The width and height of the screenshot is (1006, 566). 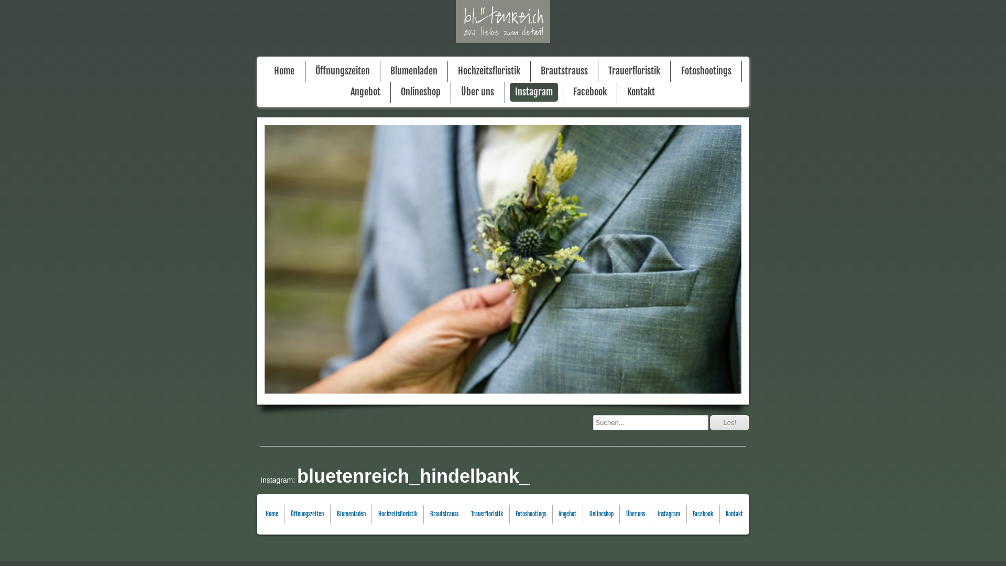 I want to click on Blumenladen, so click(x=351, y=514).